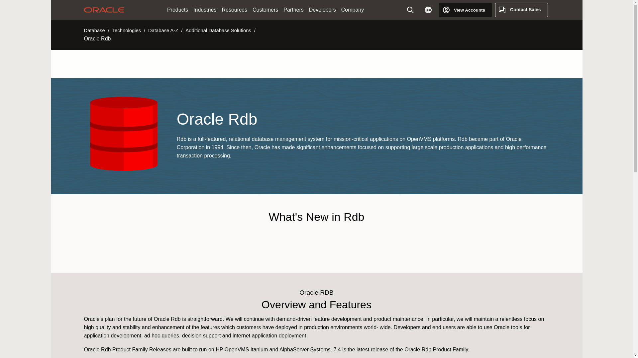  Describe the element at coordinates (218, 30) in the screenshot. I see `Additional Database Solutions` at that location.